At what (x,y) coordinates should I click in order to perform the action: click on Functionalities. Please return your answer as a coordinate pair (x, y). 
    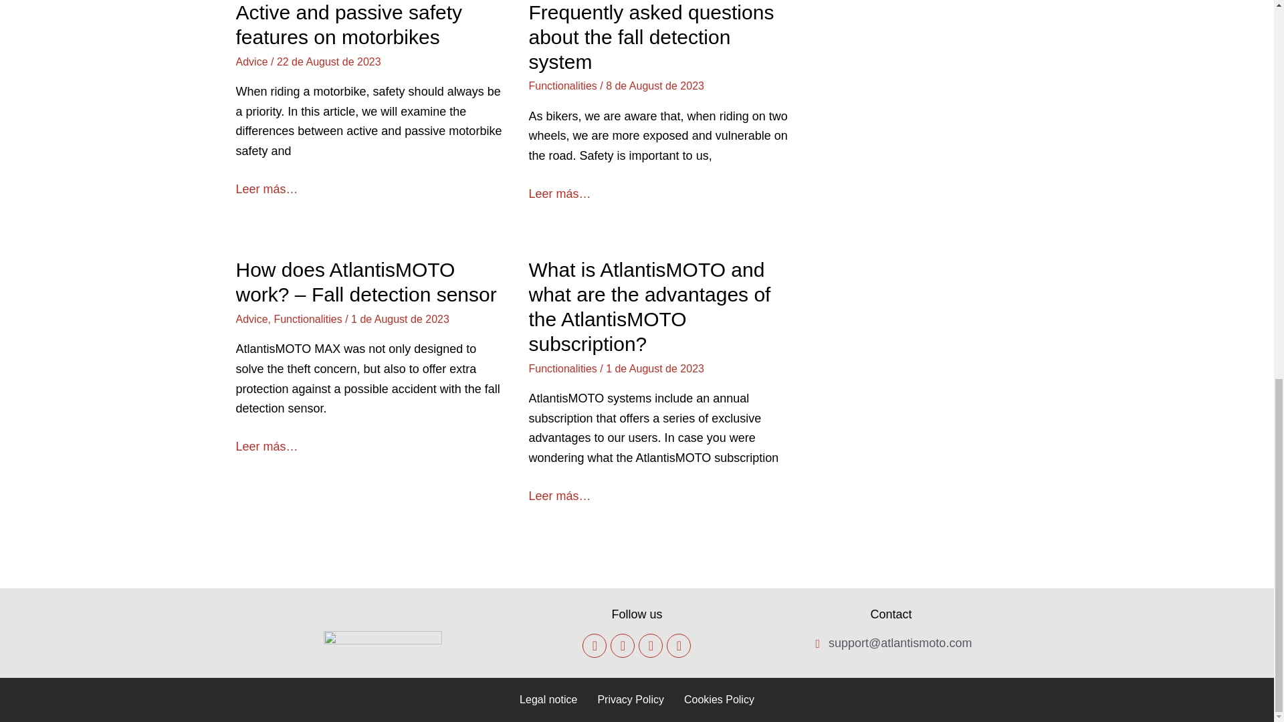
    Looking at the image, I should click on (307, 319).